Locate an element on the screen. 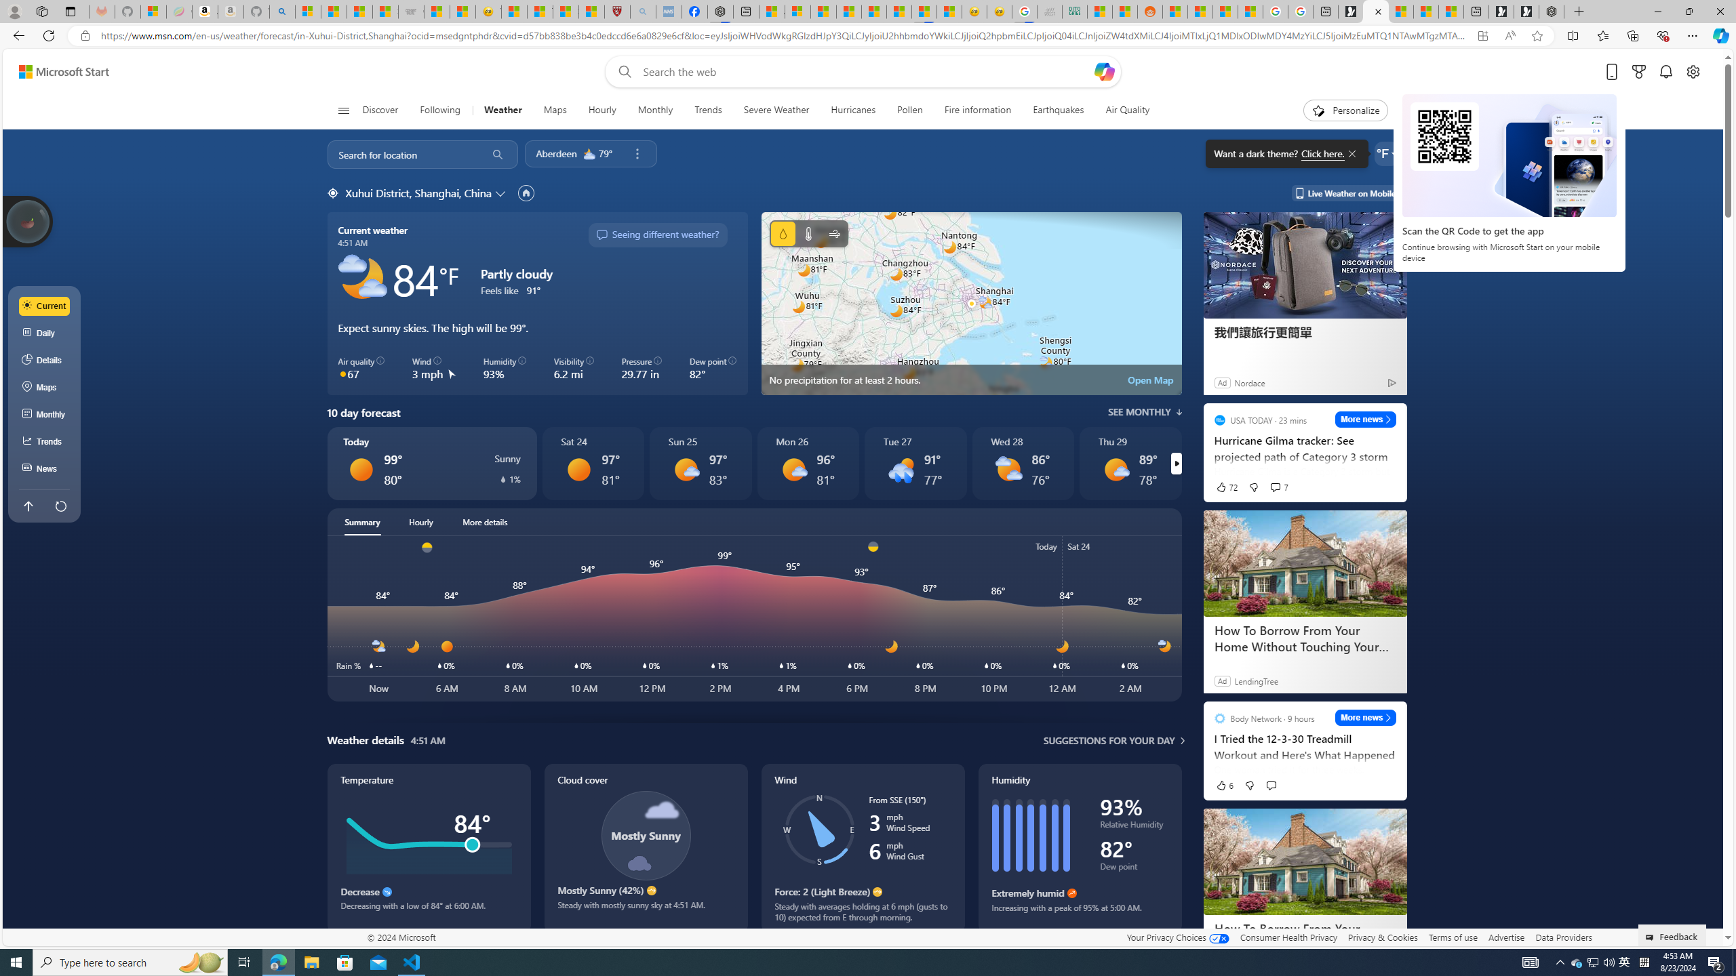  Trends is located at coordinates (708, 110).